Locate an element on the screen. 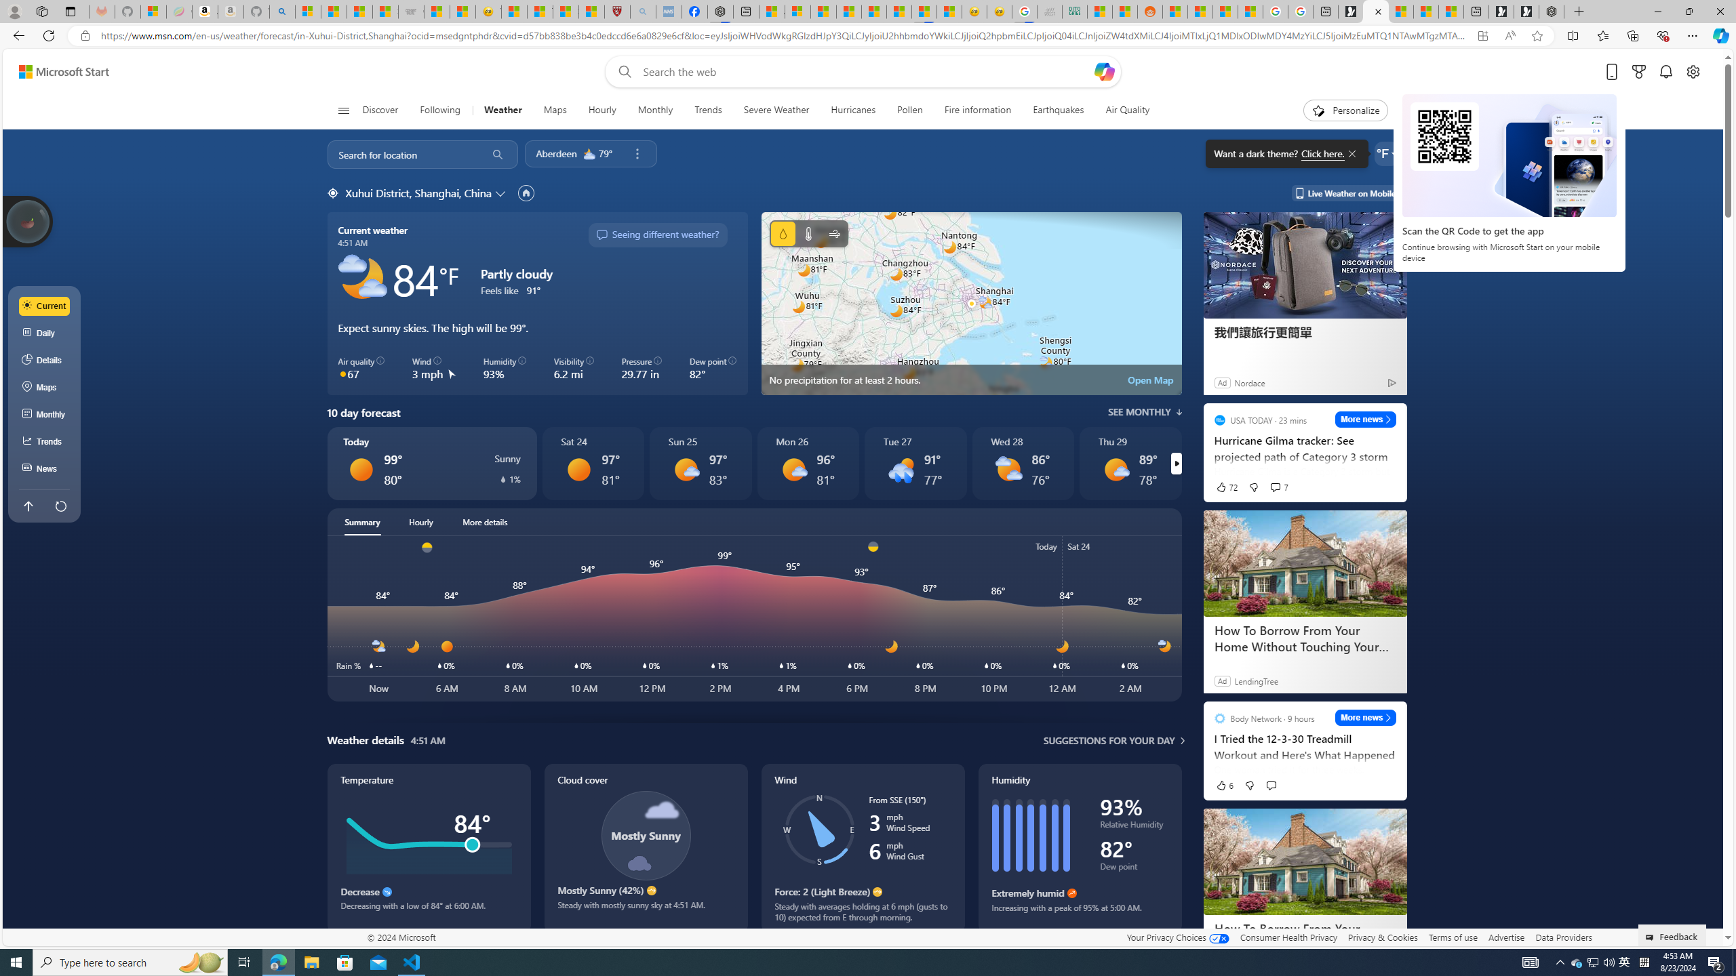  Trends is located at coordinates (708, 110).